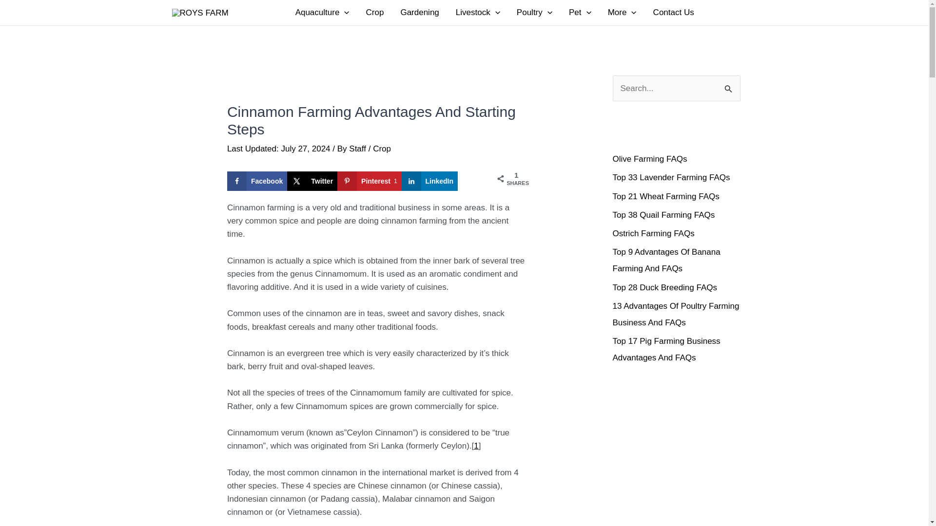 The height and width of the screenshot is (526, 936). Describe the element at coordinates (369, 181) in the screenshot. I see `Save to Pinterest` at that location.